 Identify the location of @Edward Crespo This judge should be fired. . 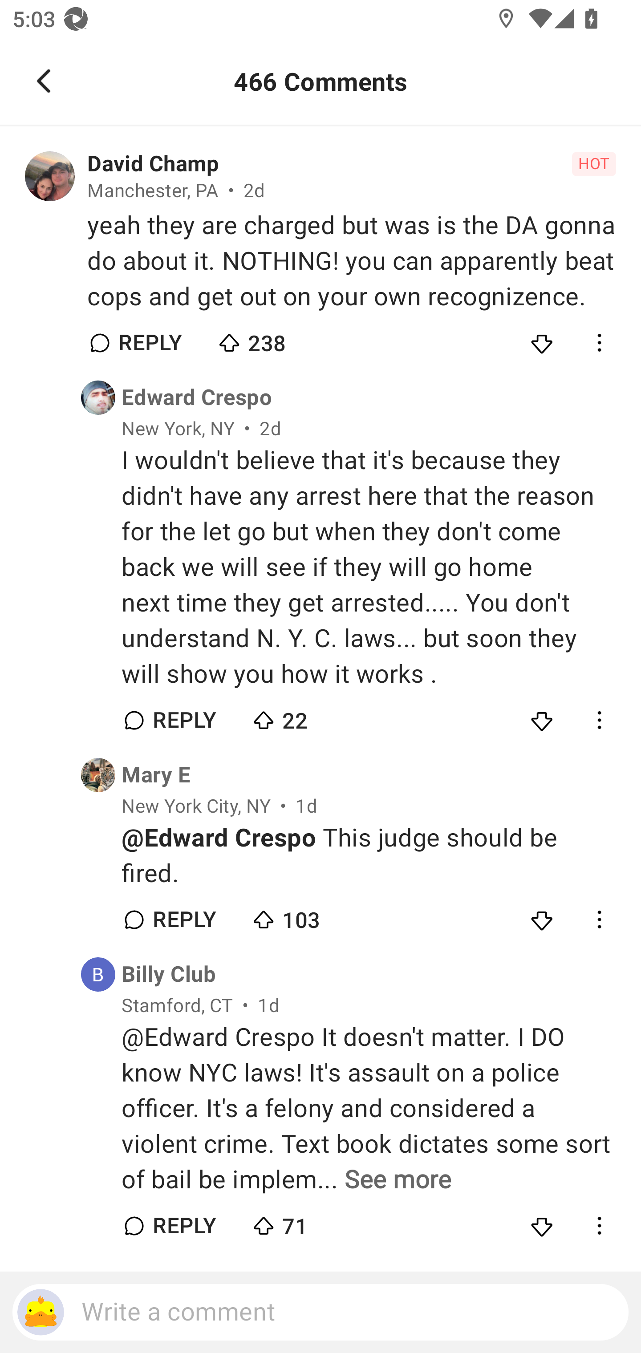
(369, 856).